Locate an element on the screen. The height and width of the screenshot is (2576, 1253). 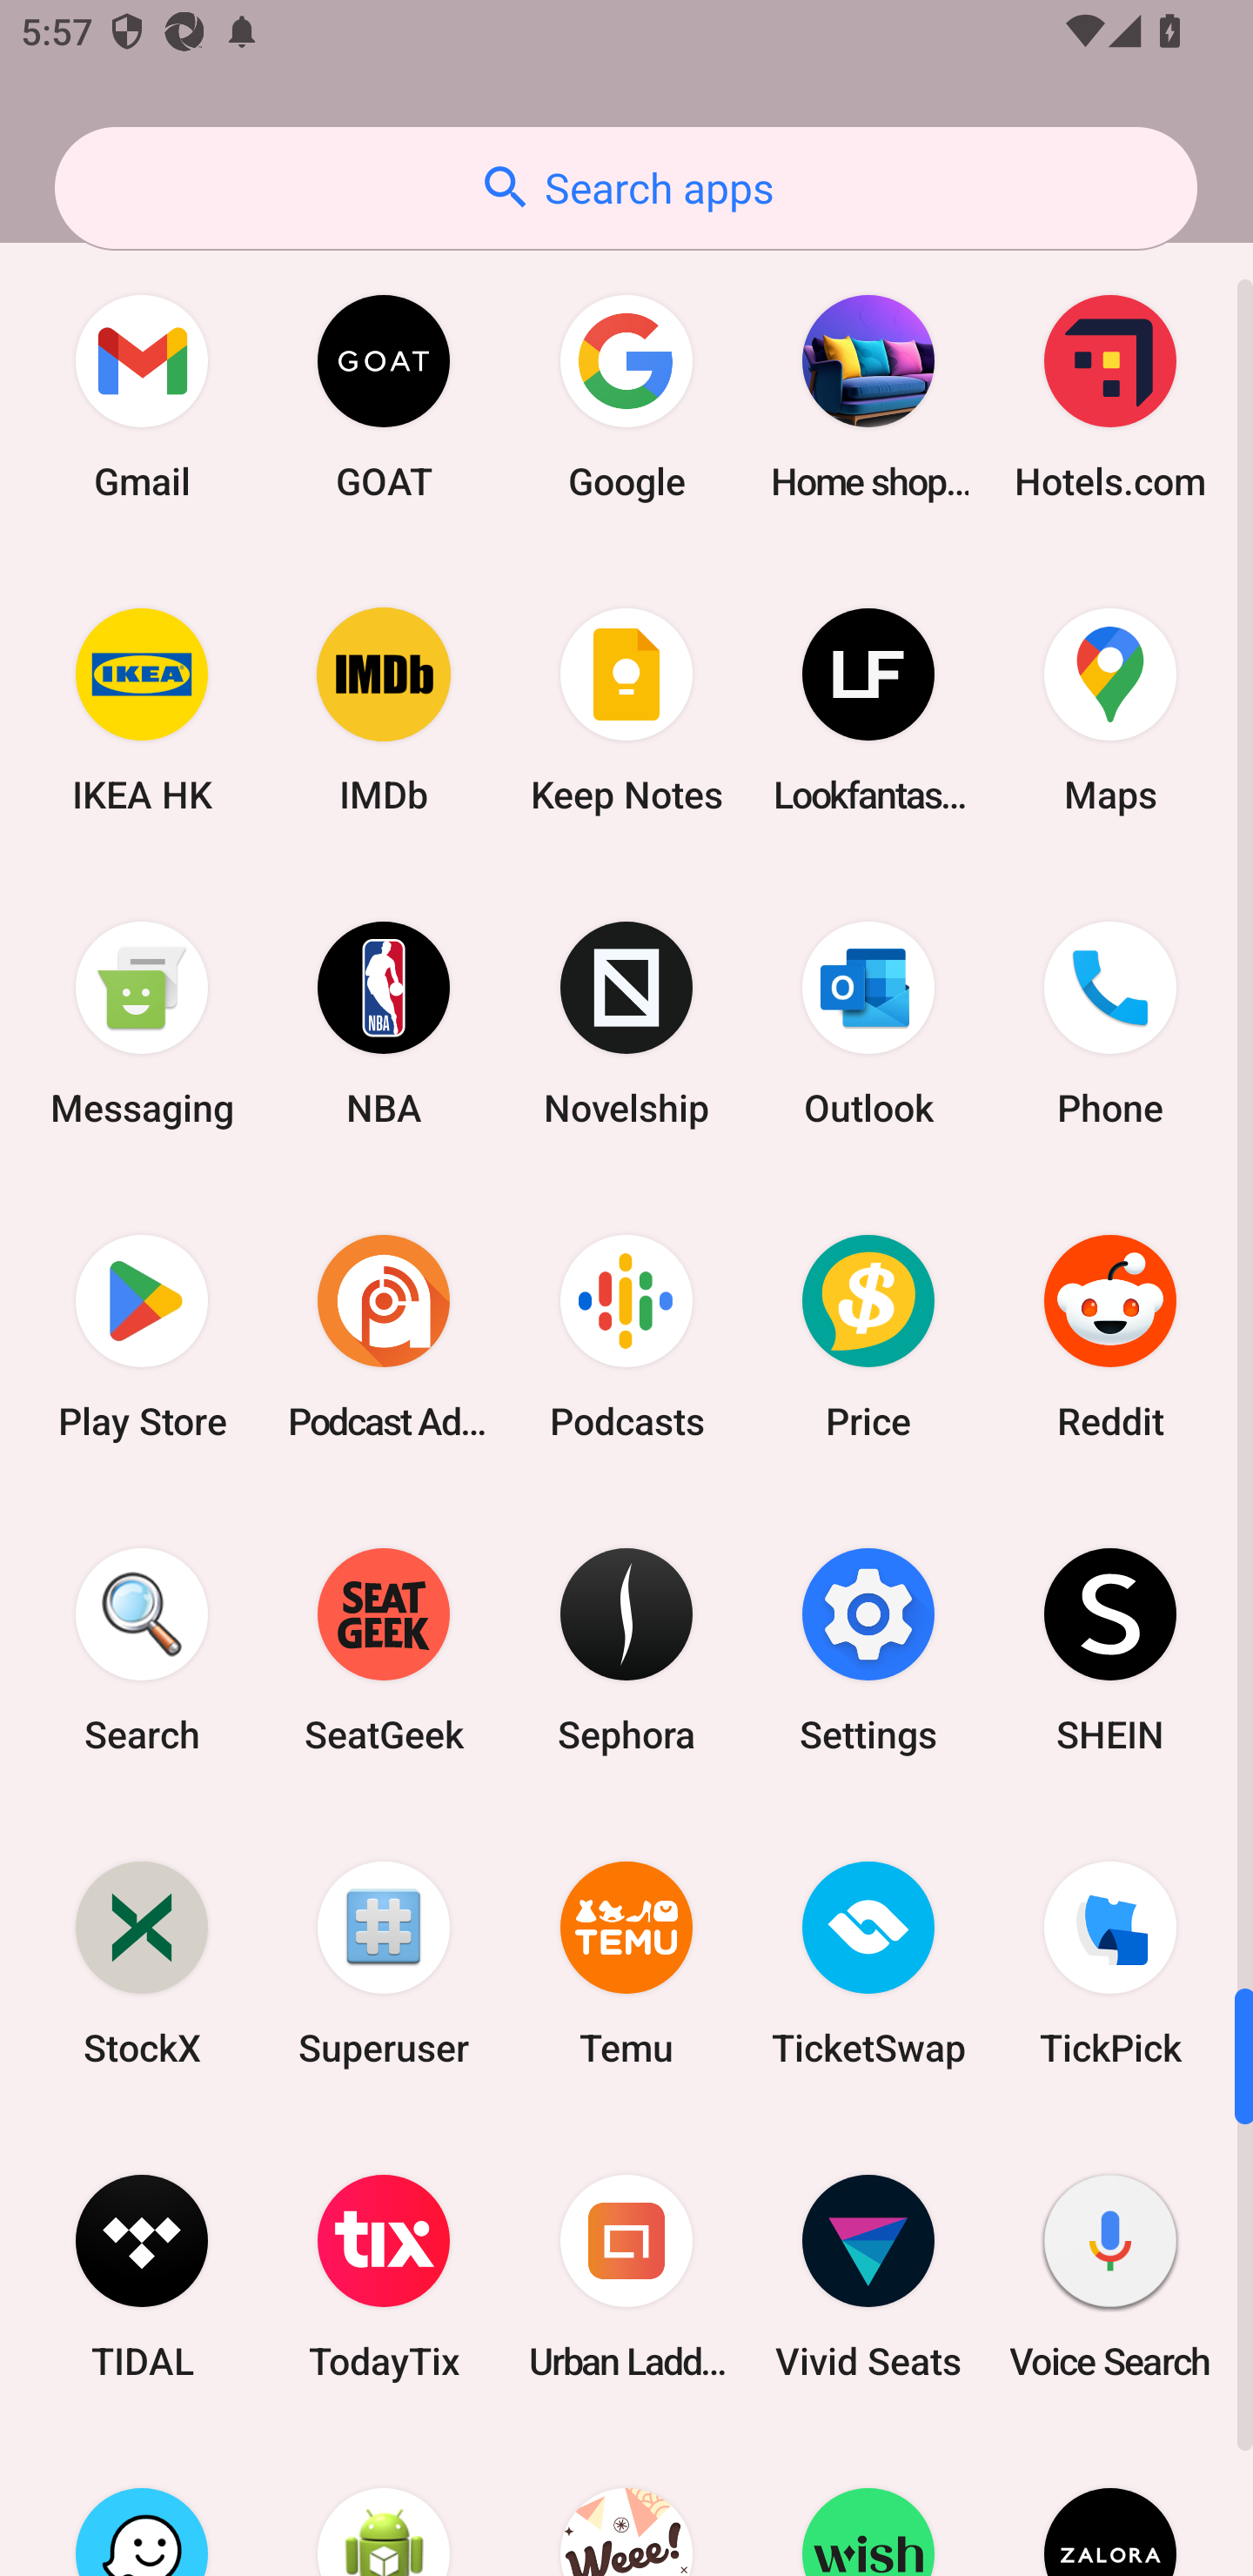
Google is located at coordinates (626, 397).